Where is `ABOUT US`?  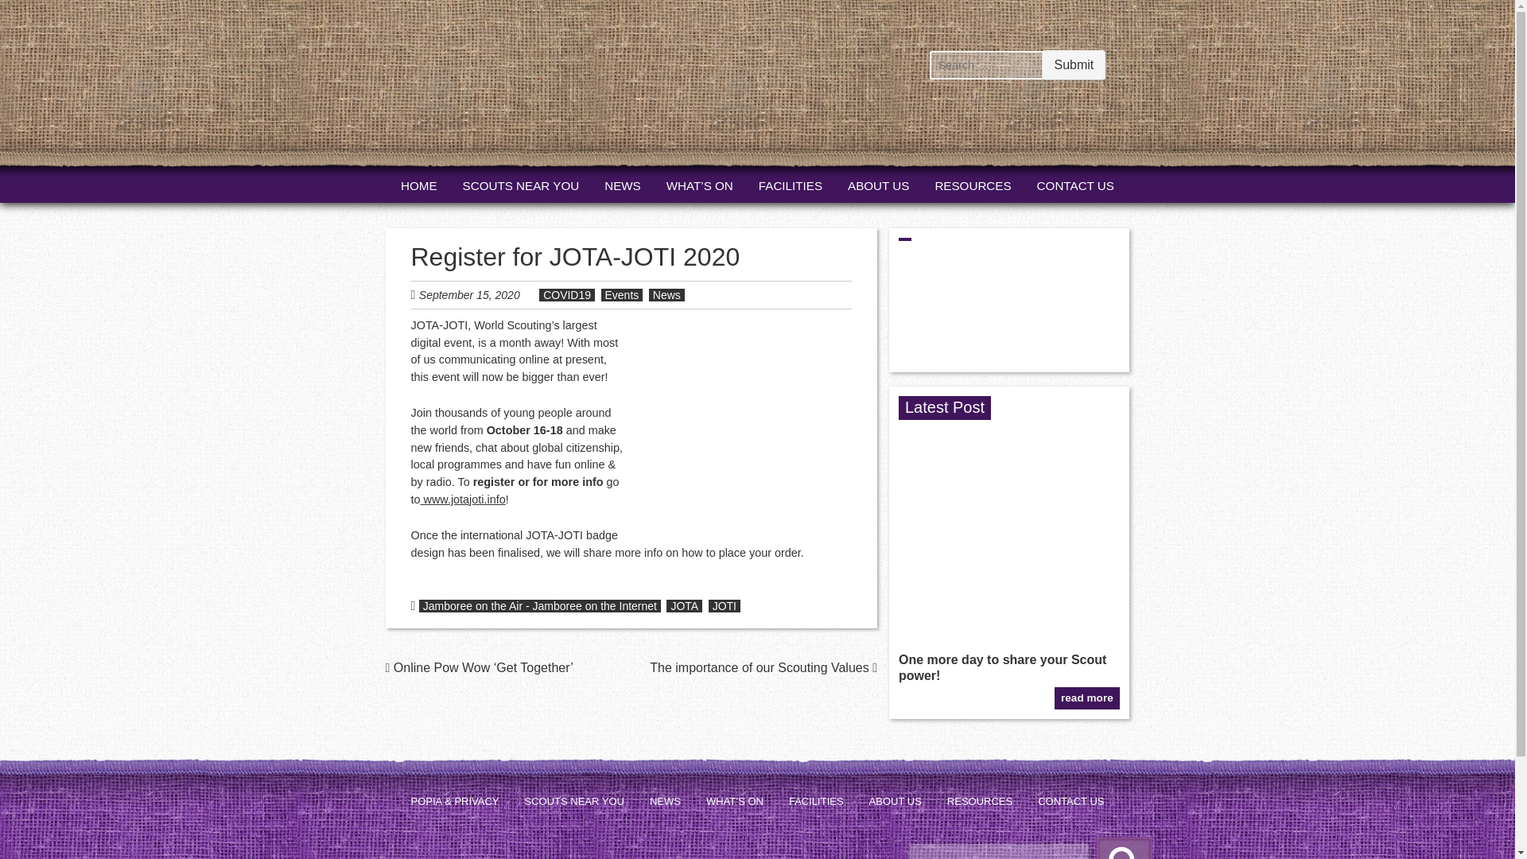 ABOUT US is located at coordinates (896, 802).